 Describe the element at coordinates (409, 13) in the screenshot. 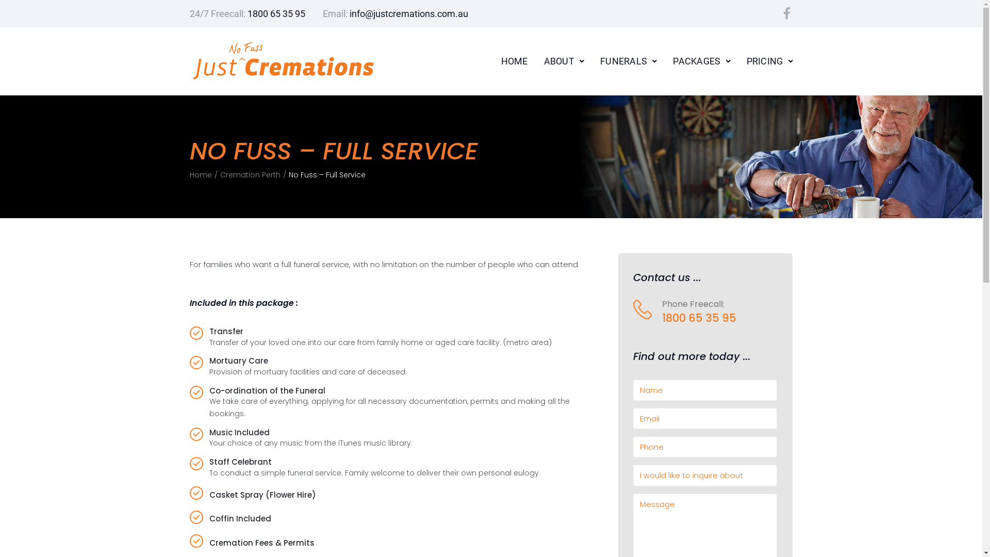

I see `info@justcremations.com.au` at that location.